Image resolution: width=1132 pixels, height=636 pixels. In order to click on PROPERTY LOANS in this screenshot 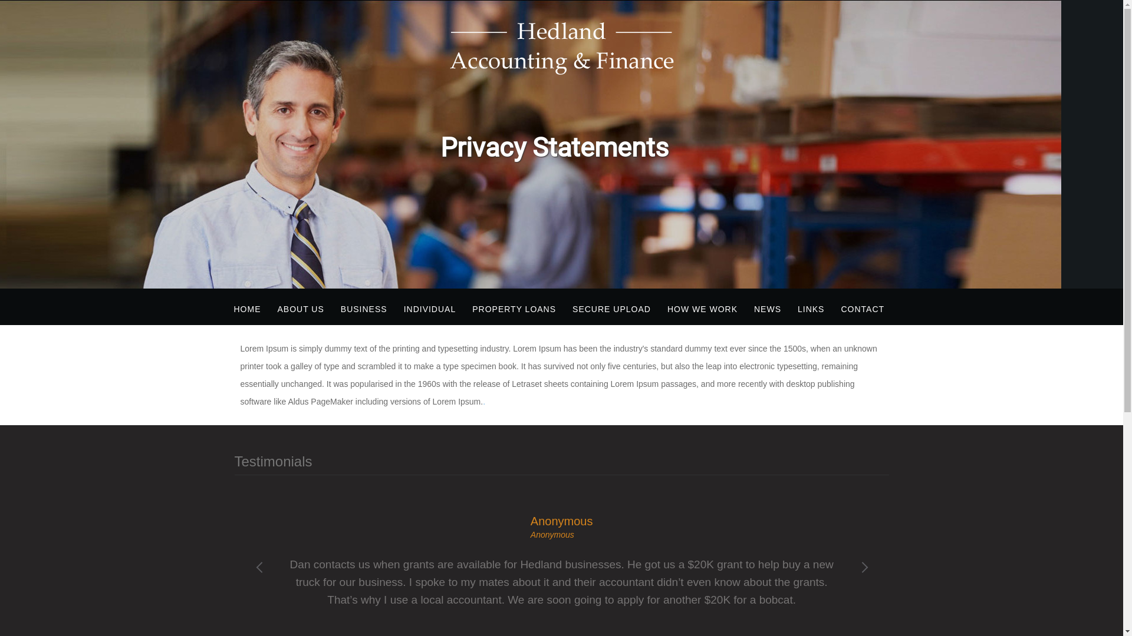, I will do `click(514, 309)`.